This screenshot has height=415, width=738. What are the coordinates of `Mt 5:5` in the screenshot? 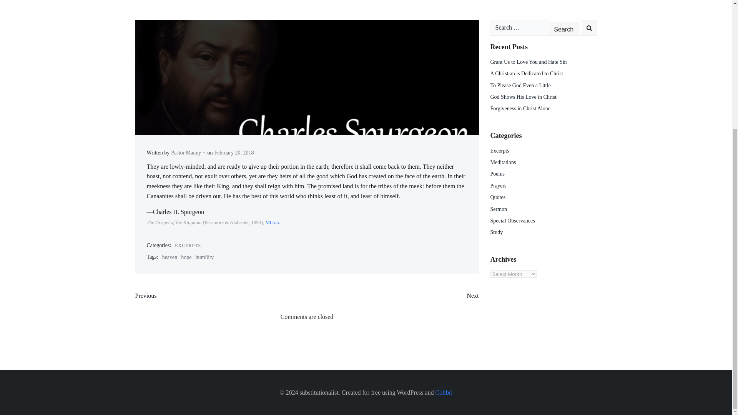 It's located at (272, 222).